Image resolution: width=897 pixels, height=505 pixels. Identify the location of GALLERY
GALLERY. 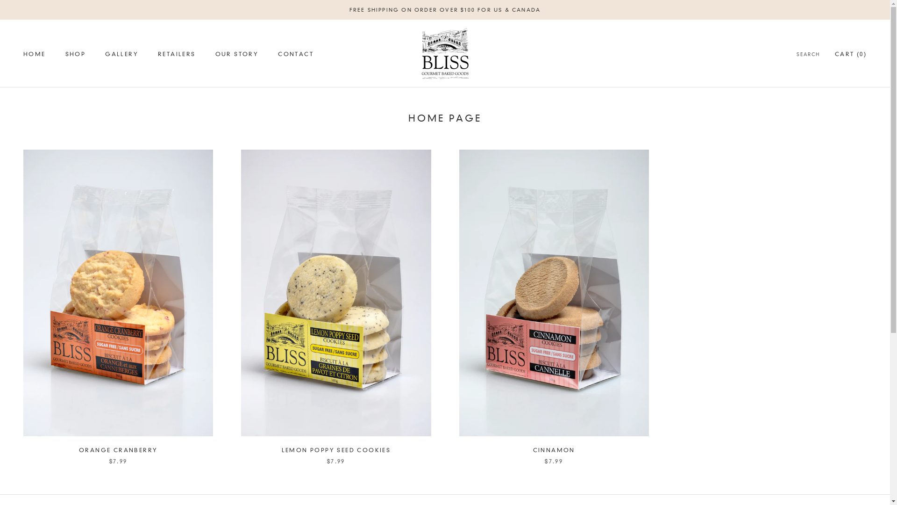
(121, 54).